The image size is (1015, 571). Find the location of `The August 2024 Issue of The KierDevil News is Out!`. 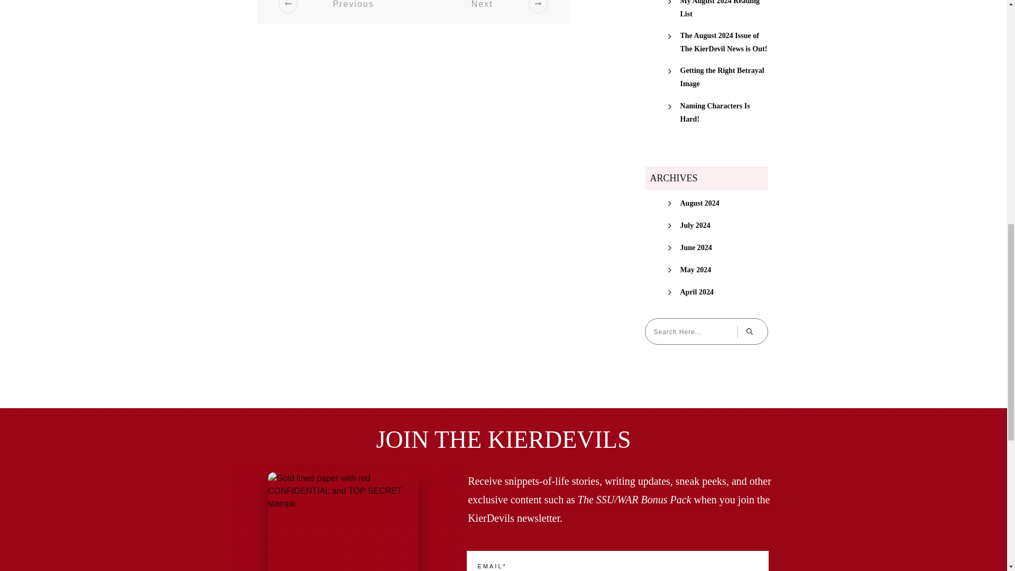

The August 2024 Issue of The KierDevil News is Out! is located at coordinates (723, 42).